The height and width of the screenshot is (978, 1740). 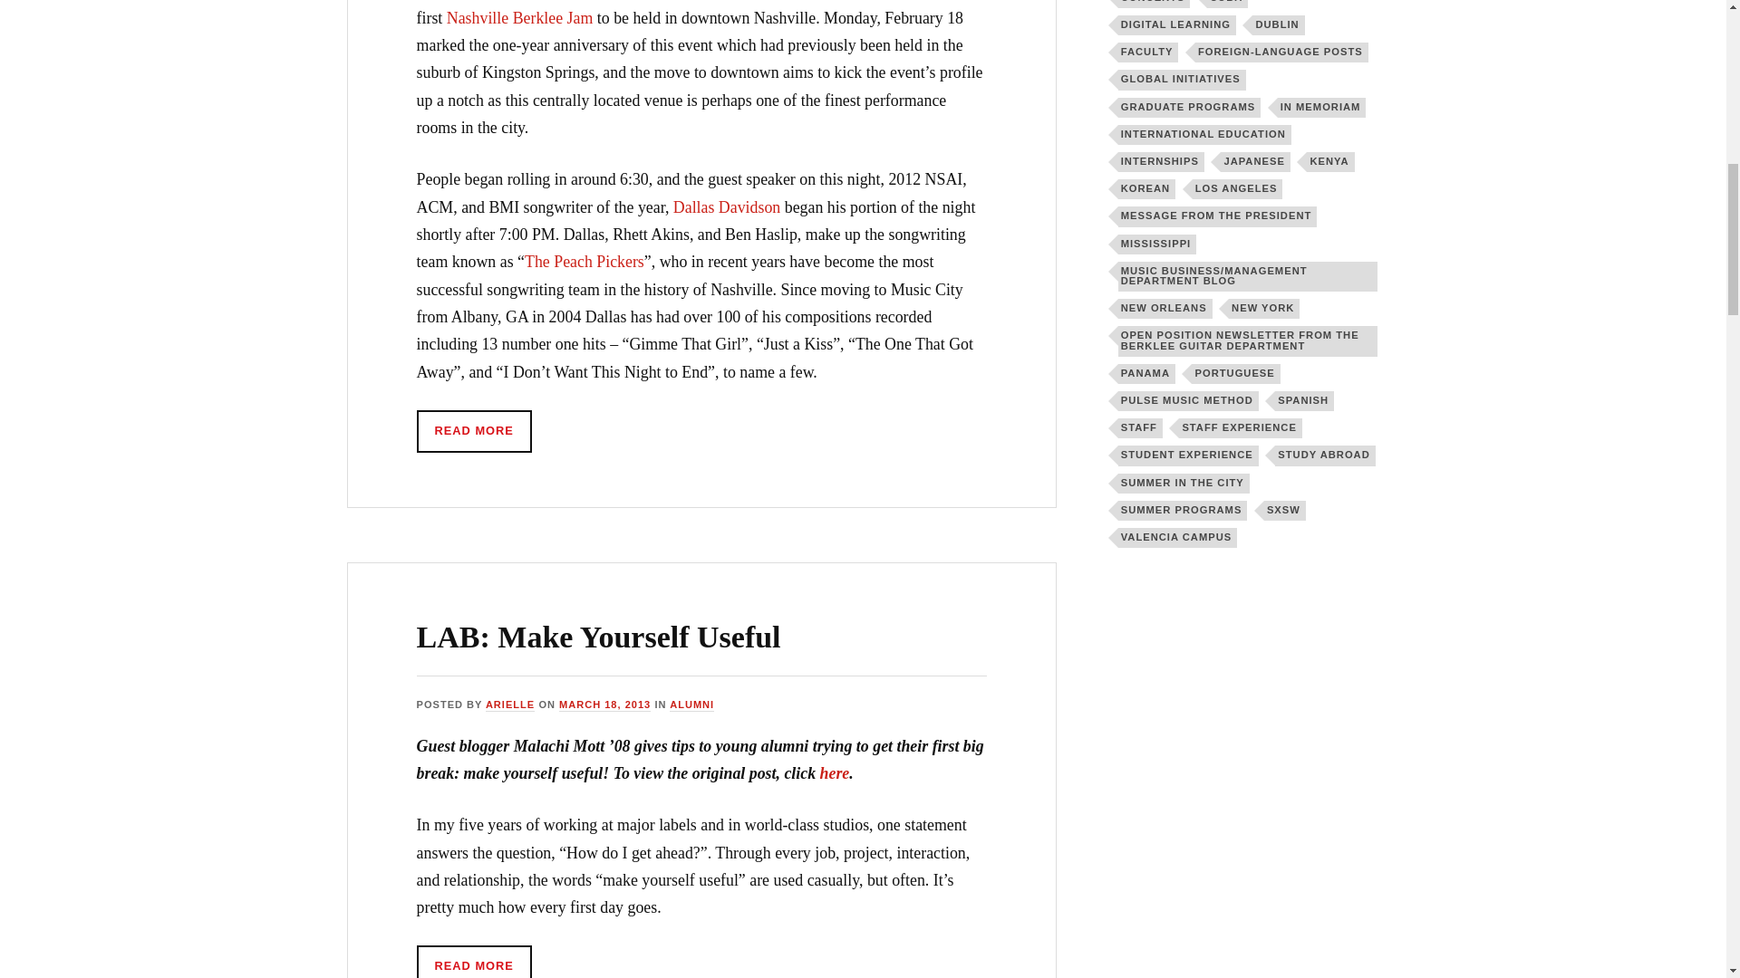 What do you see at coordinates (475, 431) in the screenshot?
I see `READ MORE` at bounding box center [475, 431].